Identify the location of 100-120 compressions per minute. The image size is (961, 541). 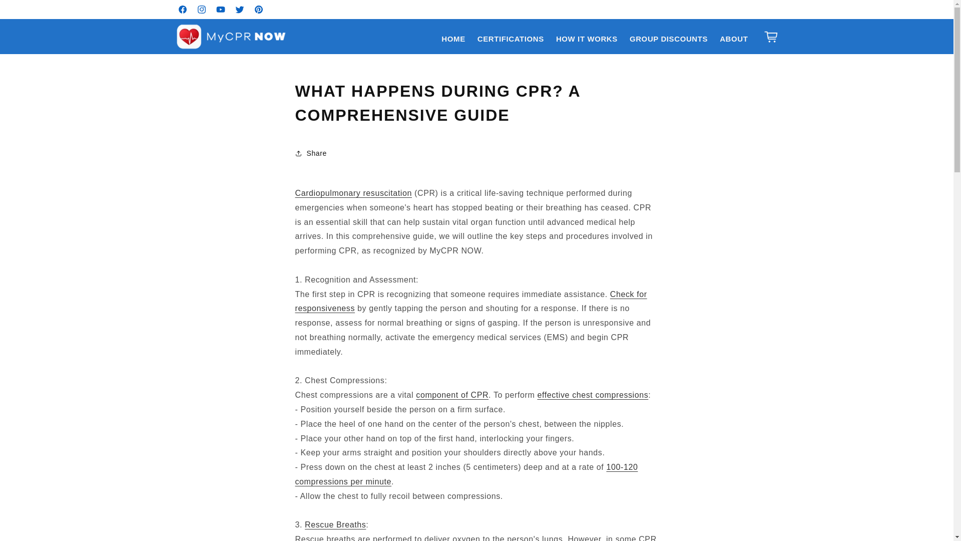
(466, 474).